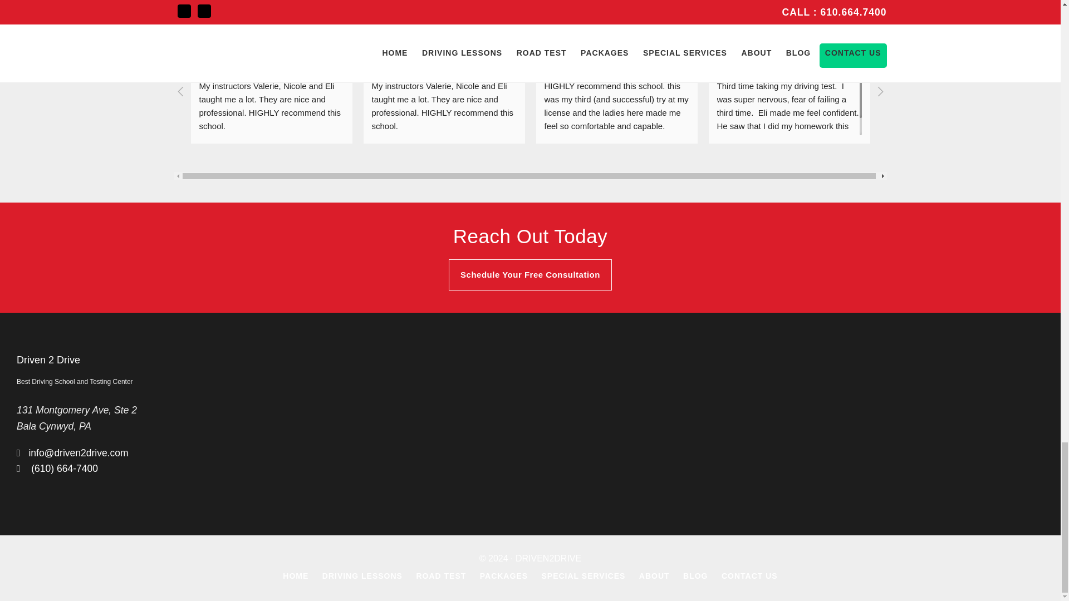 This screenshot has width=1069, height=601. What do you see at coordinates (731, 41) in the screenshot?
I see `WhatIsTime` at bounding box center [731, 41].